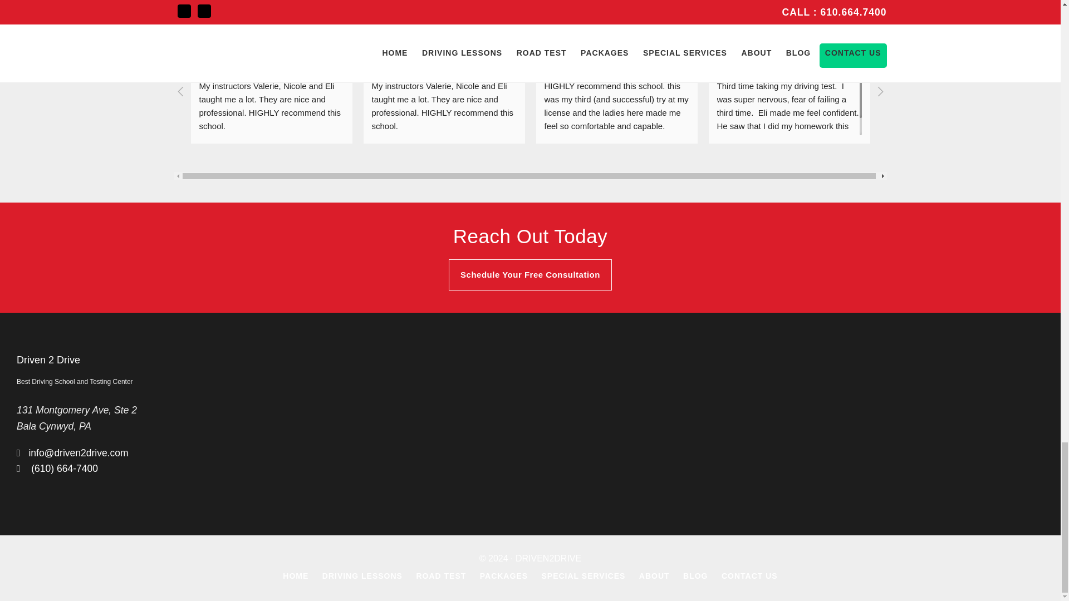 This screenshot has width=1069, height=601. What do you see at coordinates (731, 41) in the screenshot?
I see `WhatIsTime` at bounding box center [731, 41].